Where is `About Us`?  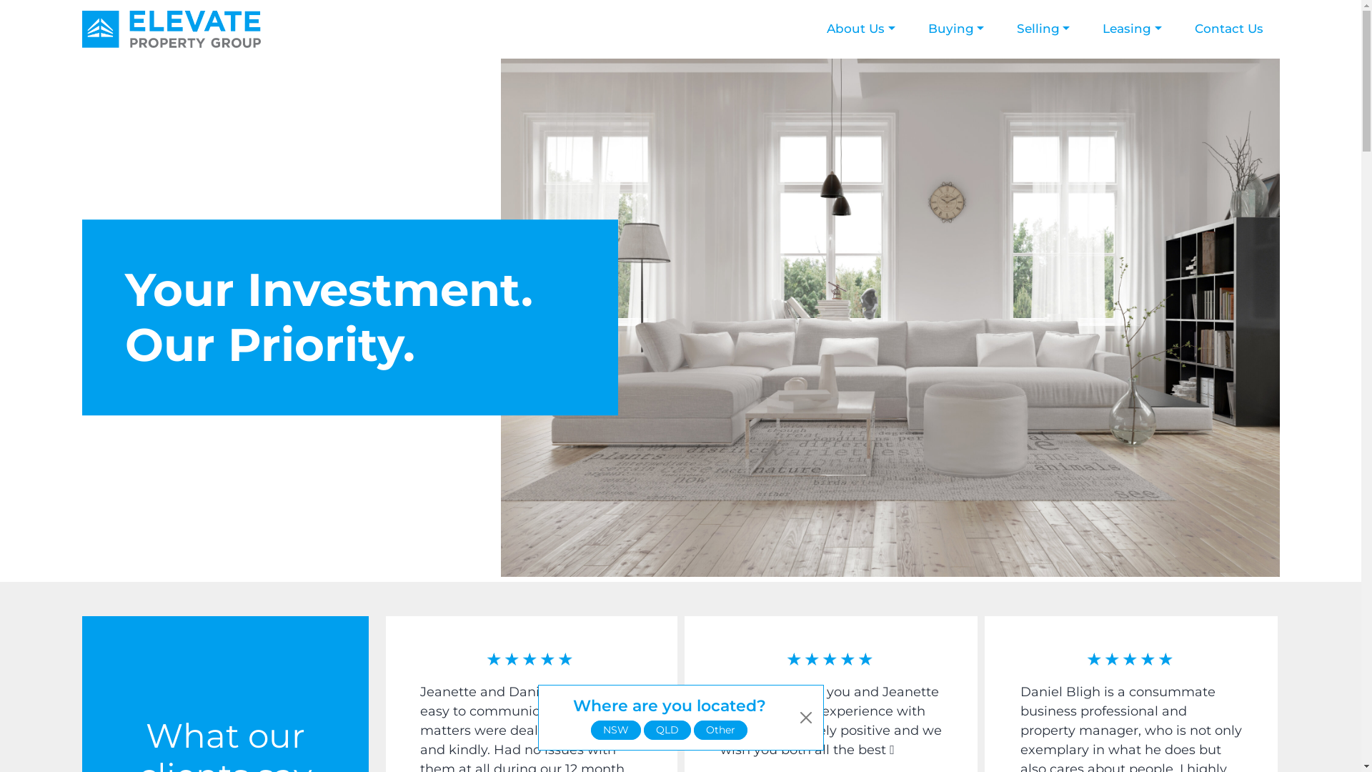
About Us is located at coordinates (860, 29).